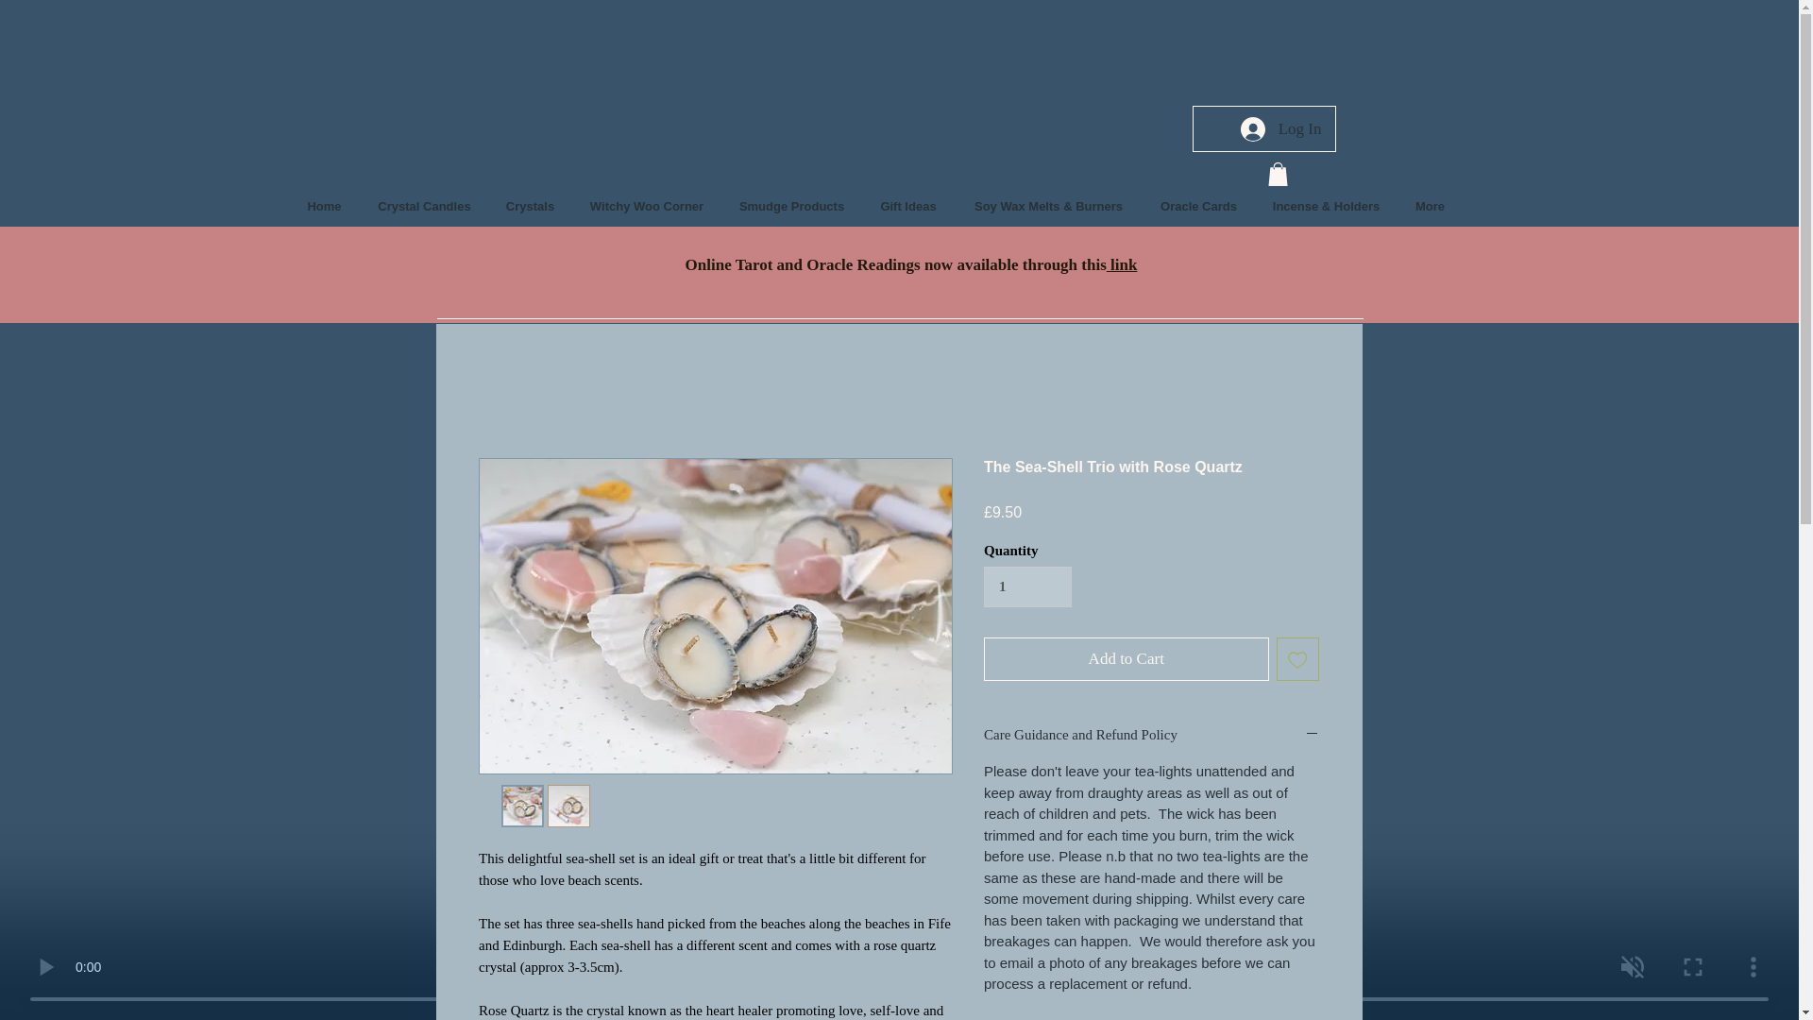  Describe the element at coordinates (908, 206) in the screenshot. I see `Gift Ideas` at that location.